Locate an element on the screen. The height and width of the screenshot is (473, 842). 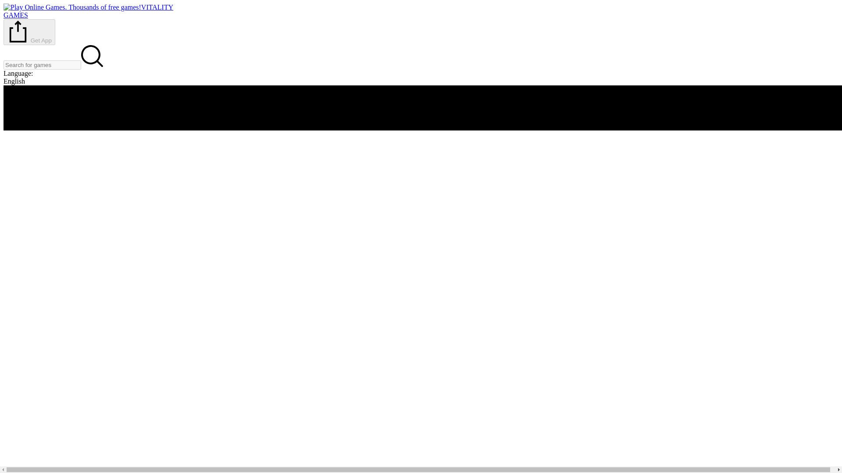
Play Online Games. Thousands of free games! is located at coordinates (88, 11).